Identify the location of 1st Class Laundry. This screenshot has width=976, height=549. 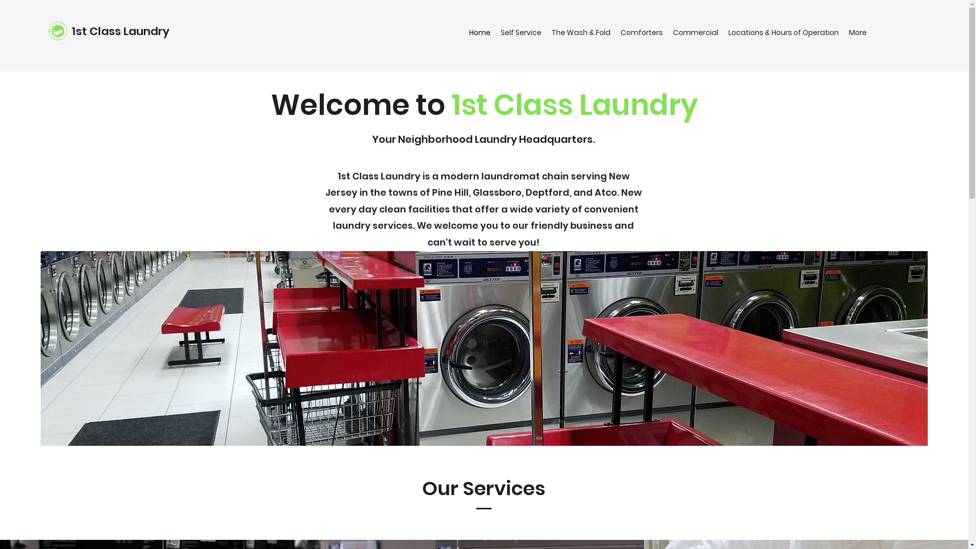
(120, 32).